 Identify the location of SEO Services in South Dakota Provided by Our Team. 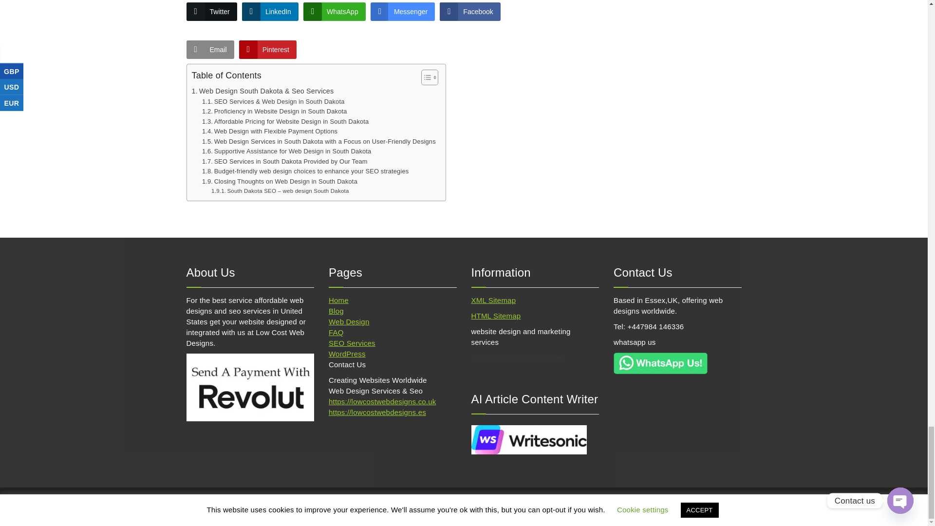
(284, 162).